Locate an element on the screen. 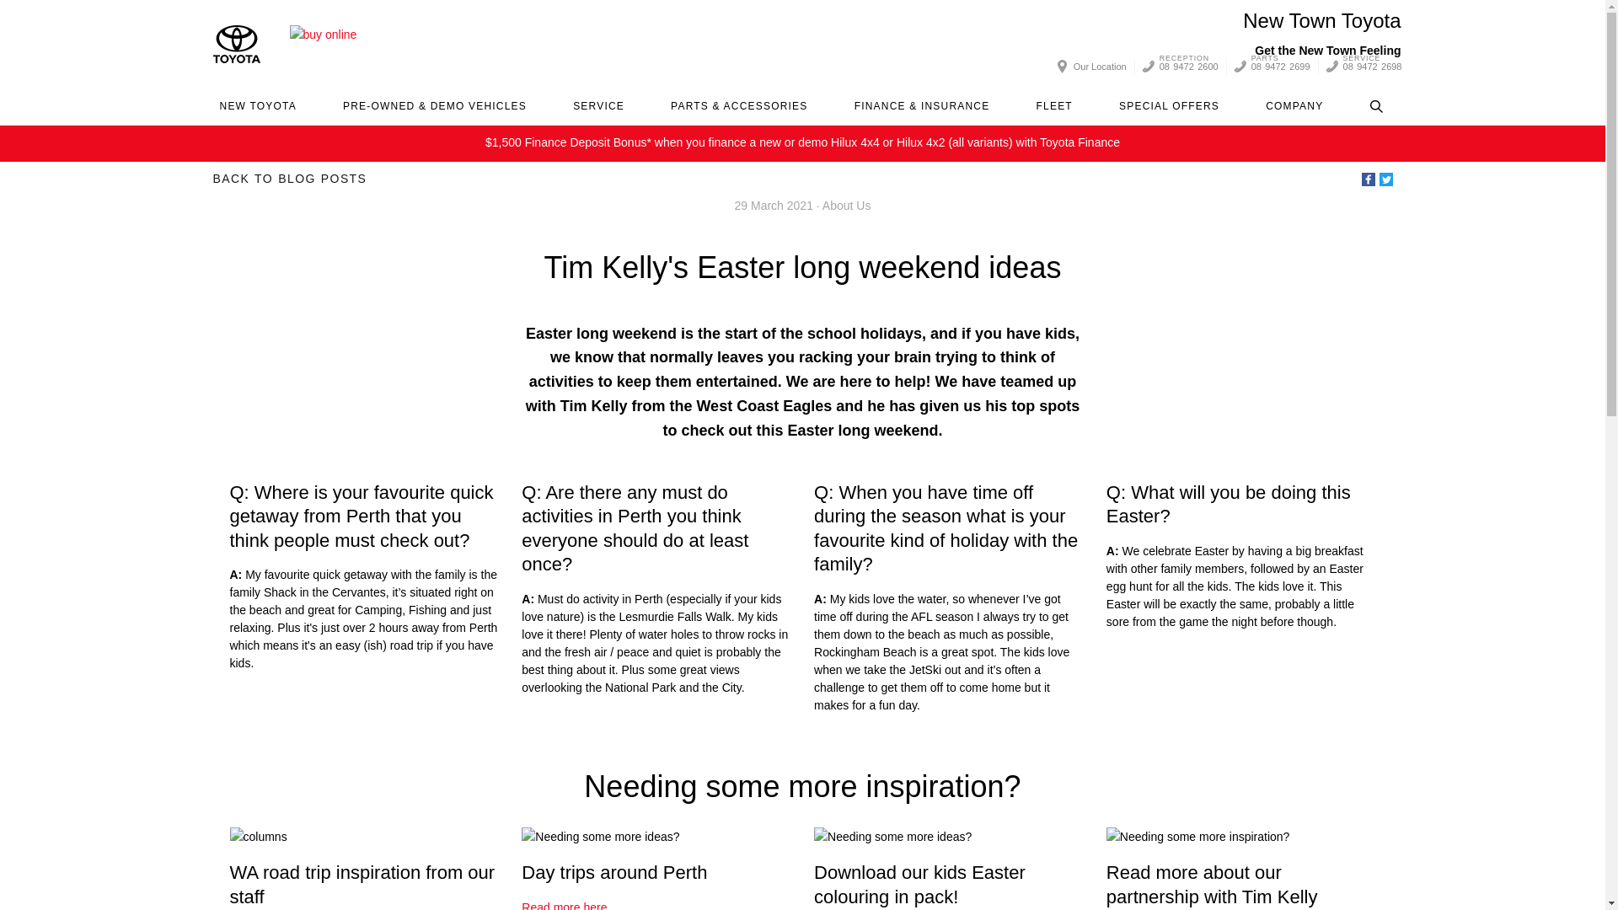 Image resolution: width=1618 pixels, height=910 pixels. New Town Toyota is located at coordinates (257, 106).